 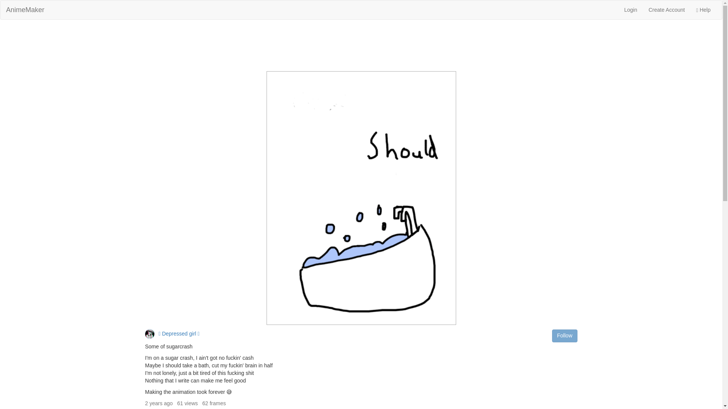 I want to click on Login, so click(x=630, y=10).